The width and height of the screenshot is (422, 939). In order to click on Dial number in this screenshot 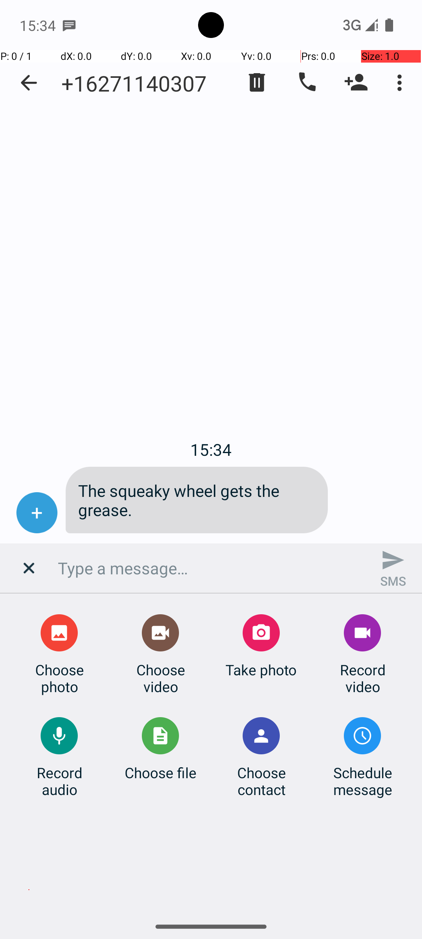, I will do `click(306, 83)`.